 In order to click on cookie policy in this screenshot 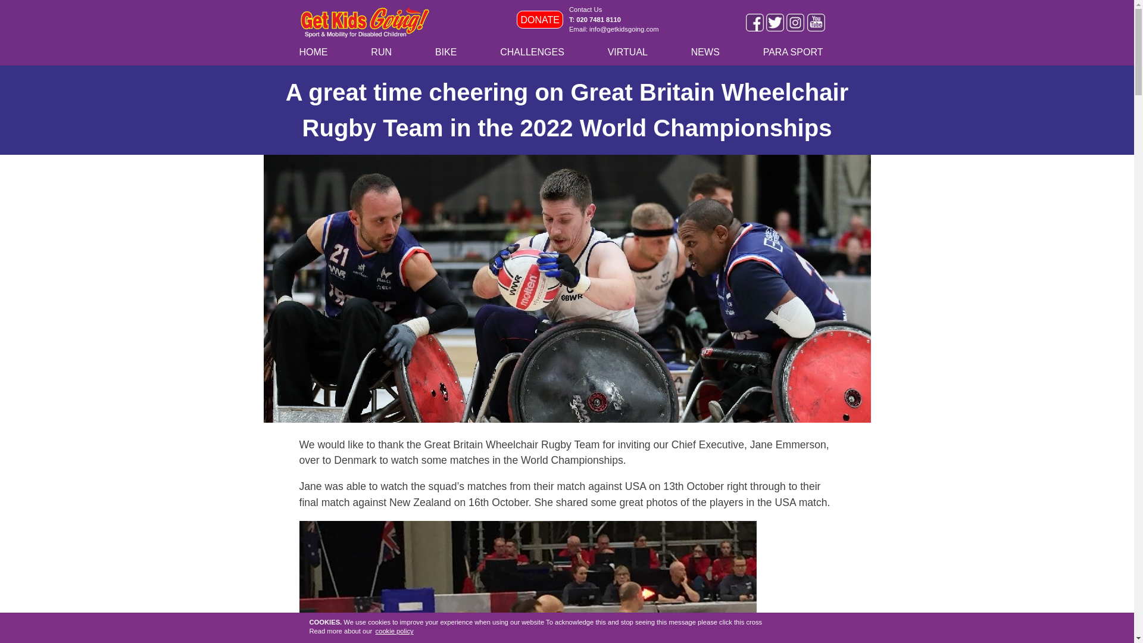, I will do `click(394, 631)`.